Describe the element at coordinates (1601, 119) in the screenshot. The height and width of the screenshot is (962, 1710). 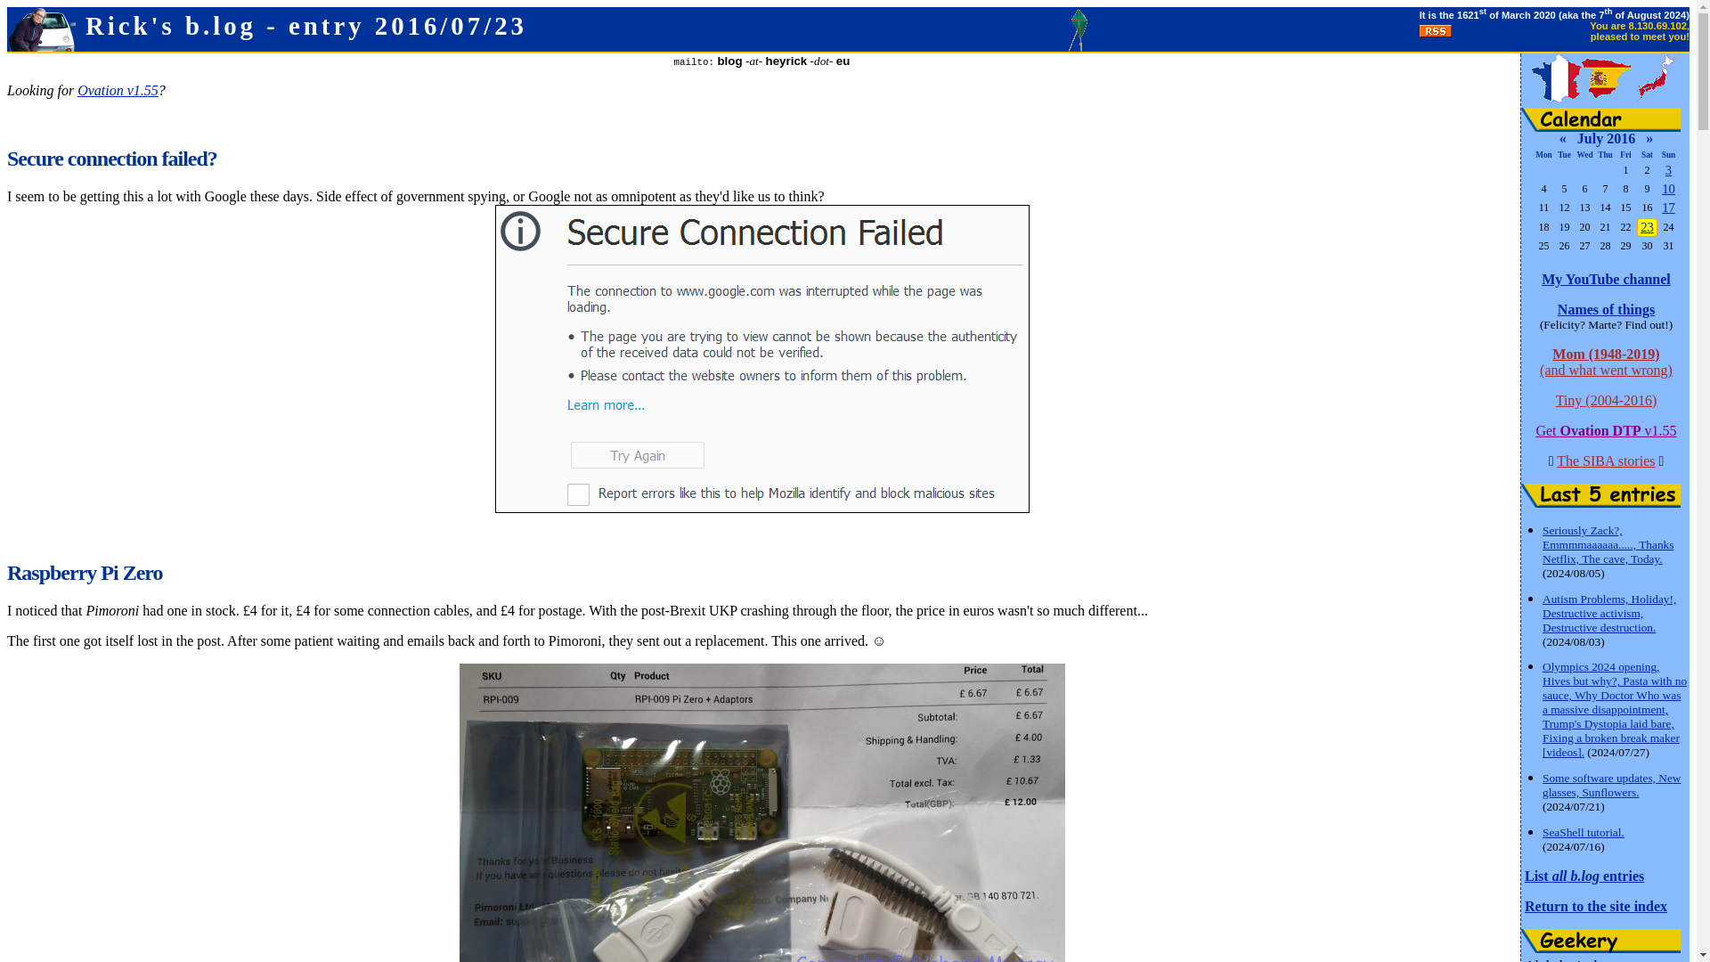
I see `Calendar` at that location.